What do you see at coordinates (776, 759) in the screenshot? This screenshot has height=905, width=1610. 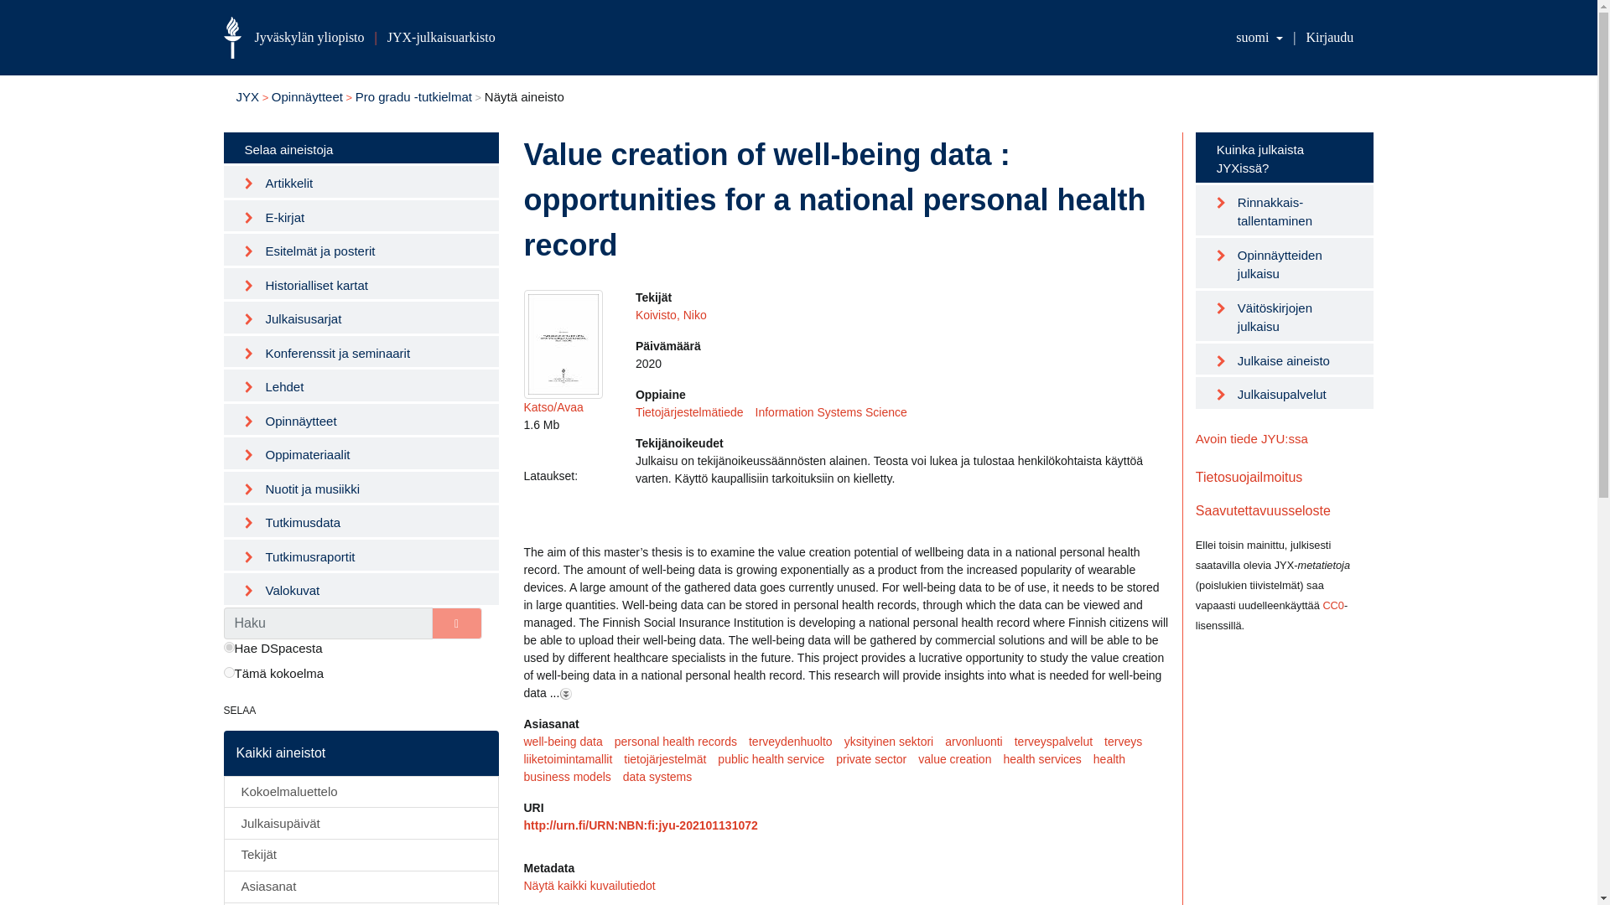 I see `public health service` at bounding box center [776, 759].